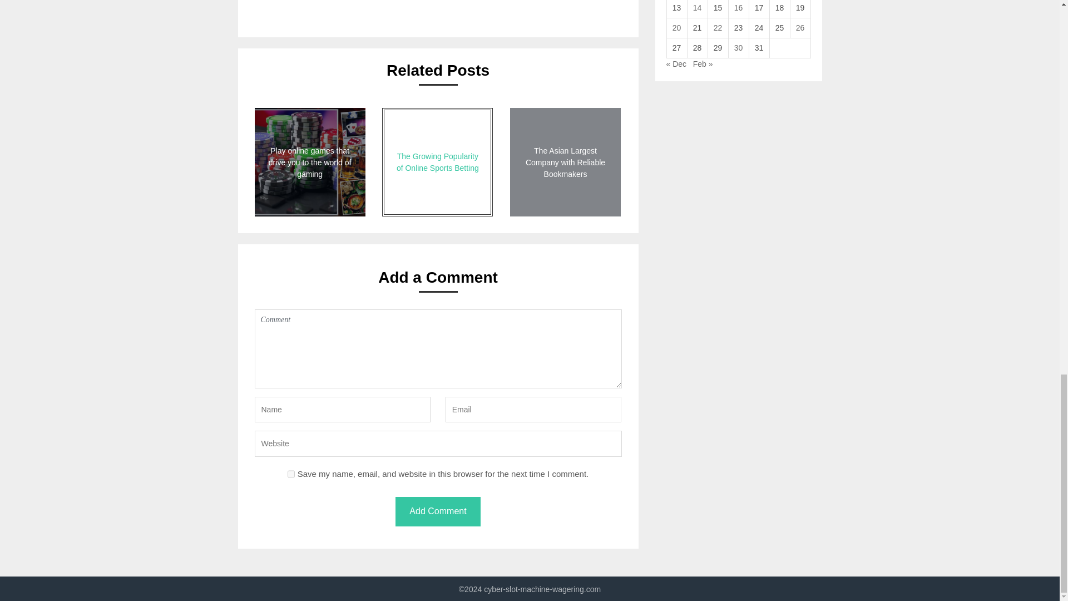 The width and height of the screenshot is (1068, 601). What do you see at coordinates (718, 28) in the screenshot?
I see `22` at bounding box center [718, 28].